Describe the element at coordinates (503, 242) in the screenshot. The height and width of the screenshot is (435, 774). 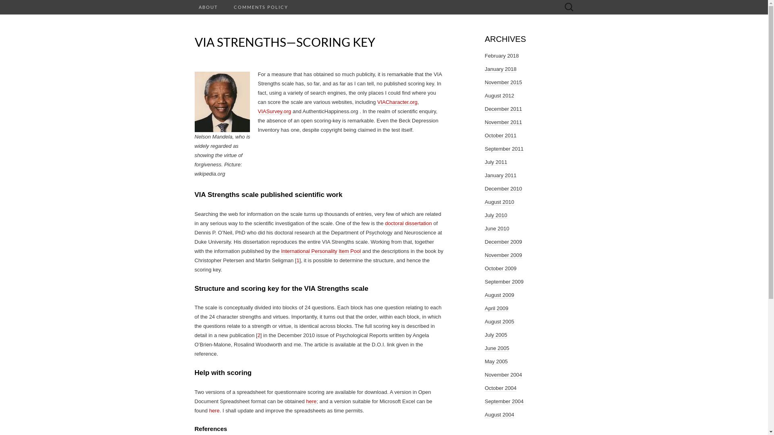
I see `December 2009` at that location.